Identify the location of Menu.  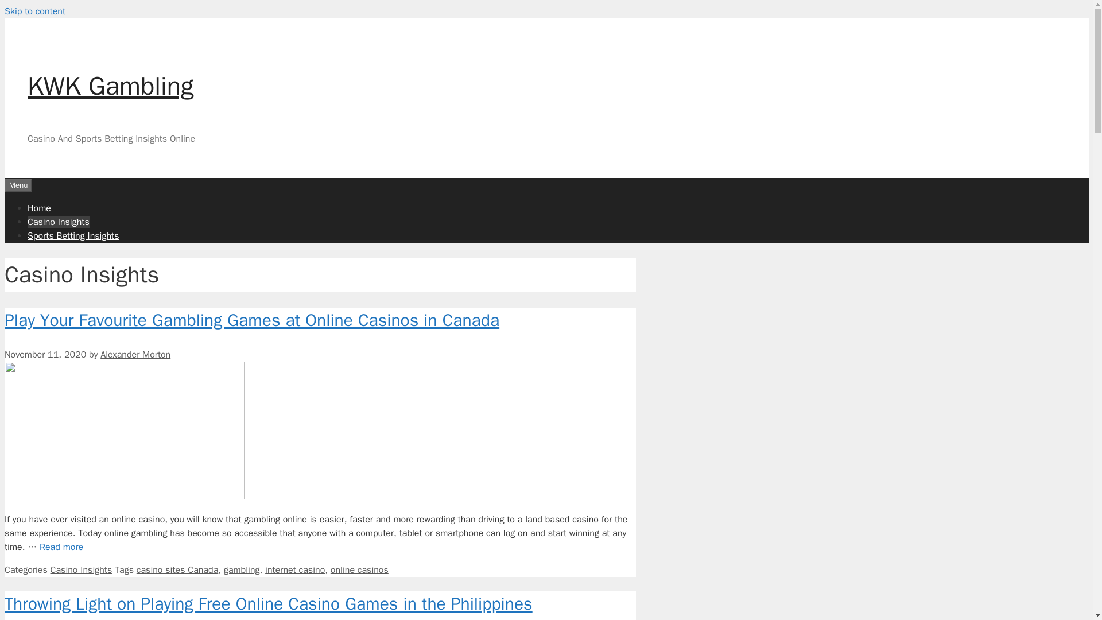
(18, 184).